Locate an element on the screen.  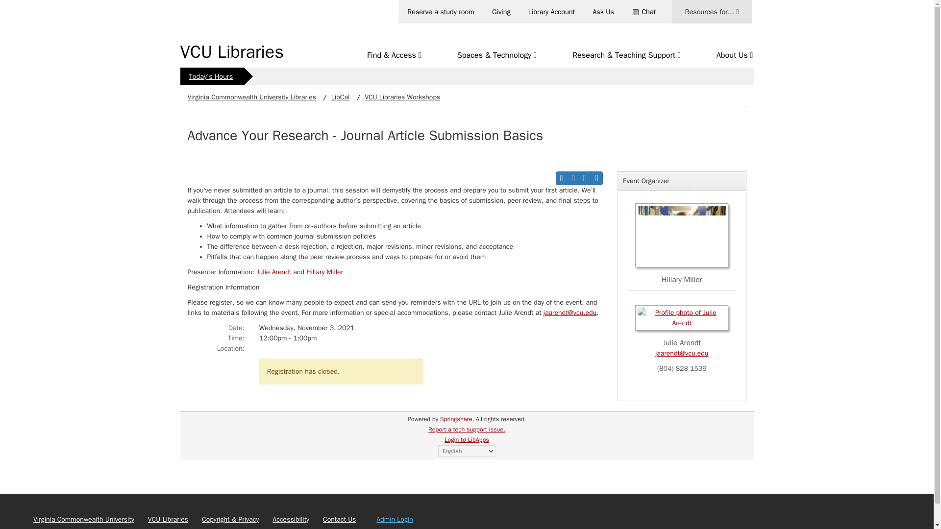
Graduate Students is located at coordinates (708, 30).